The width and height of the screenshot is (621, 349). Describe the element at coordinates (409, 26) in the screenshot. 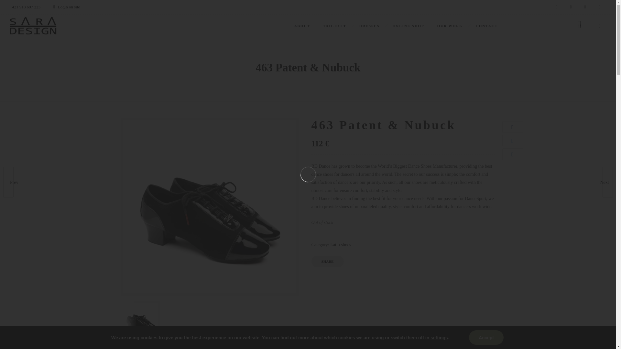

I see `ONLINE SHOP` at that location.